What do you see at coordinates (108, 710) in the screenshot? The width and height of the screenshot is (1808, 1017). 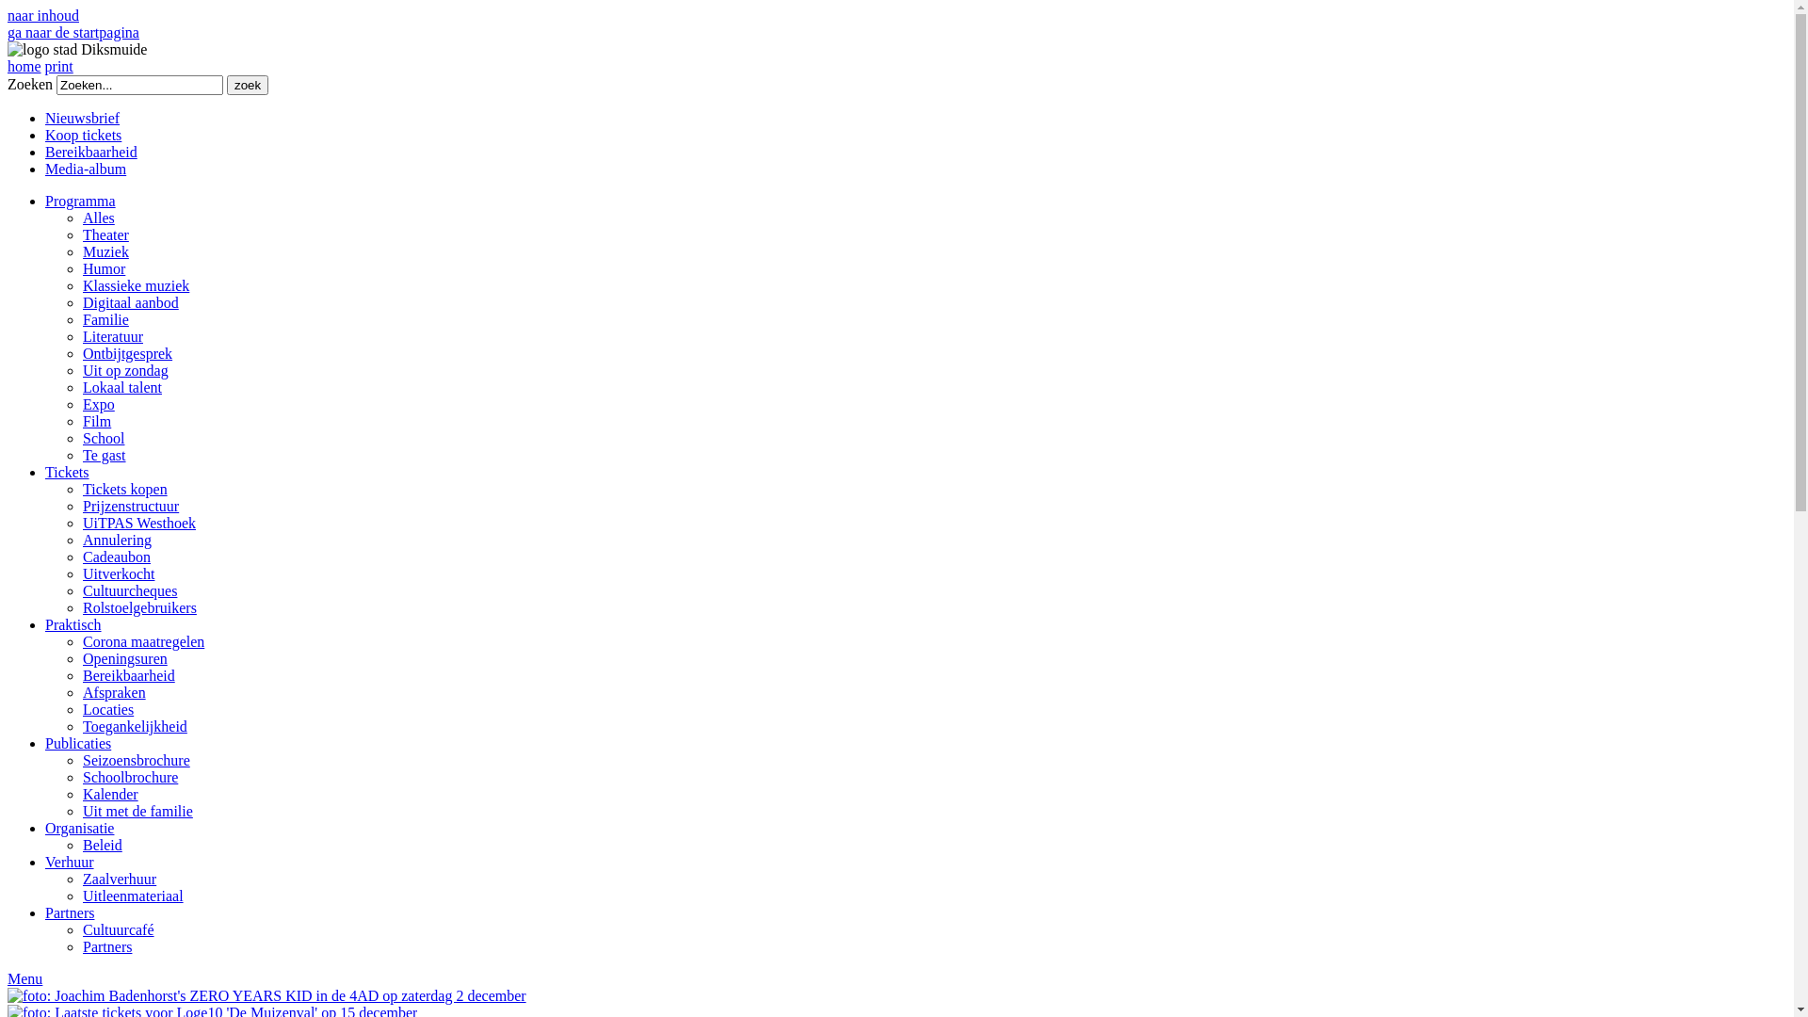 I see `Locaties` at bounding box center [108, 710].